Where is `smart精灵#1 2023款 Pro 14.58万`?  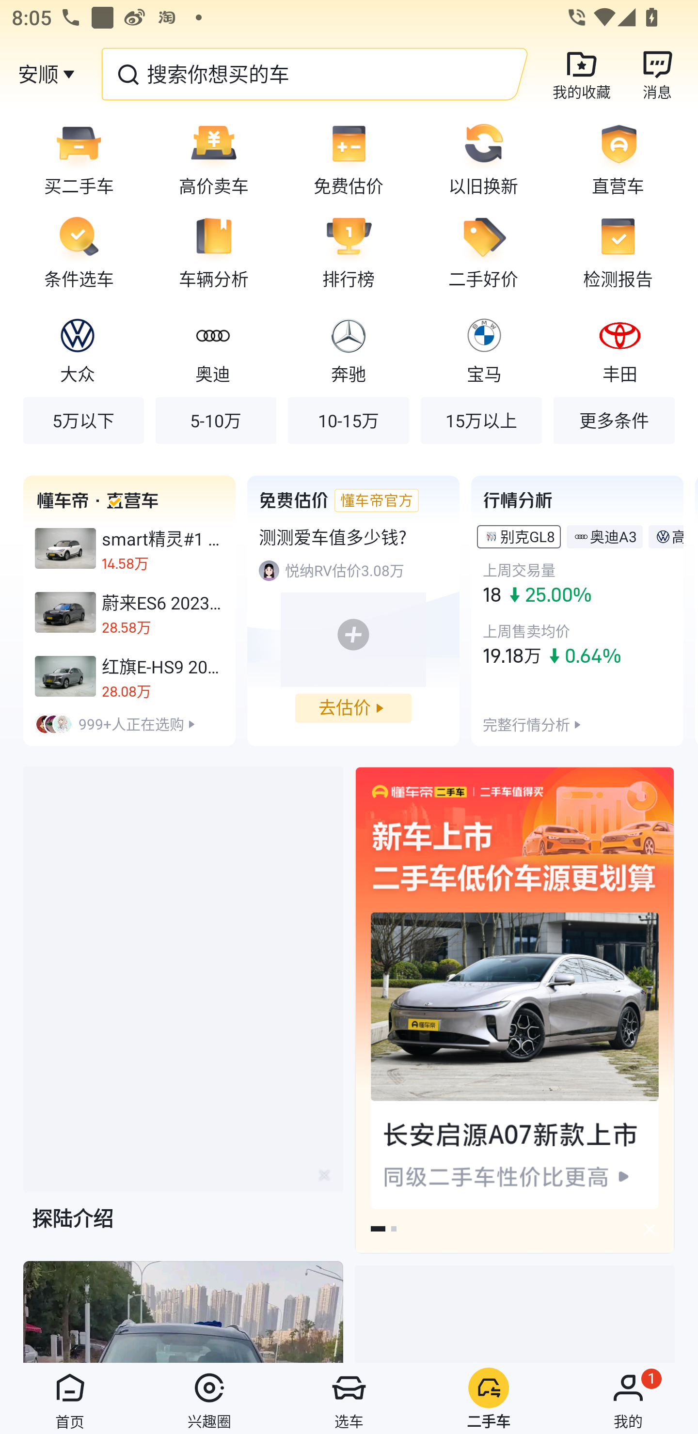 smart精灵#1 2023款 Pro 14.58万 is located at coordinates (129, 548).